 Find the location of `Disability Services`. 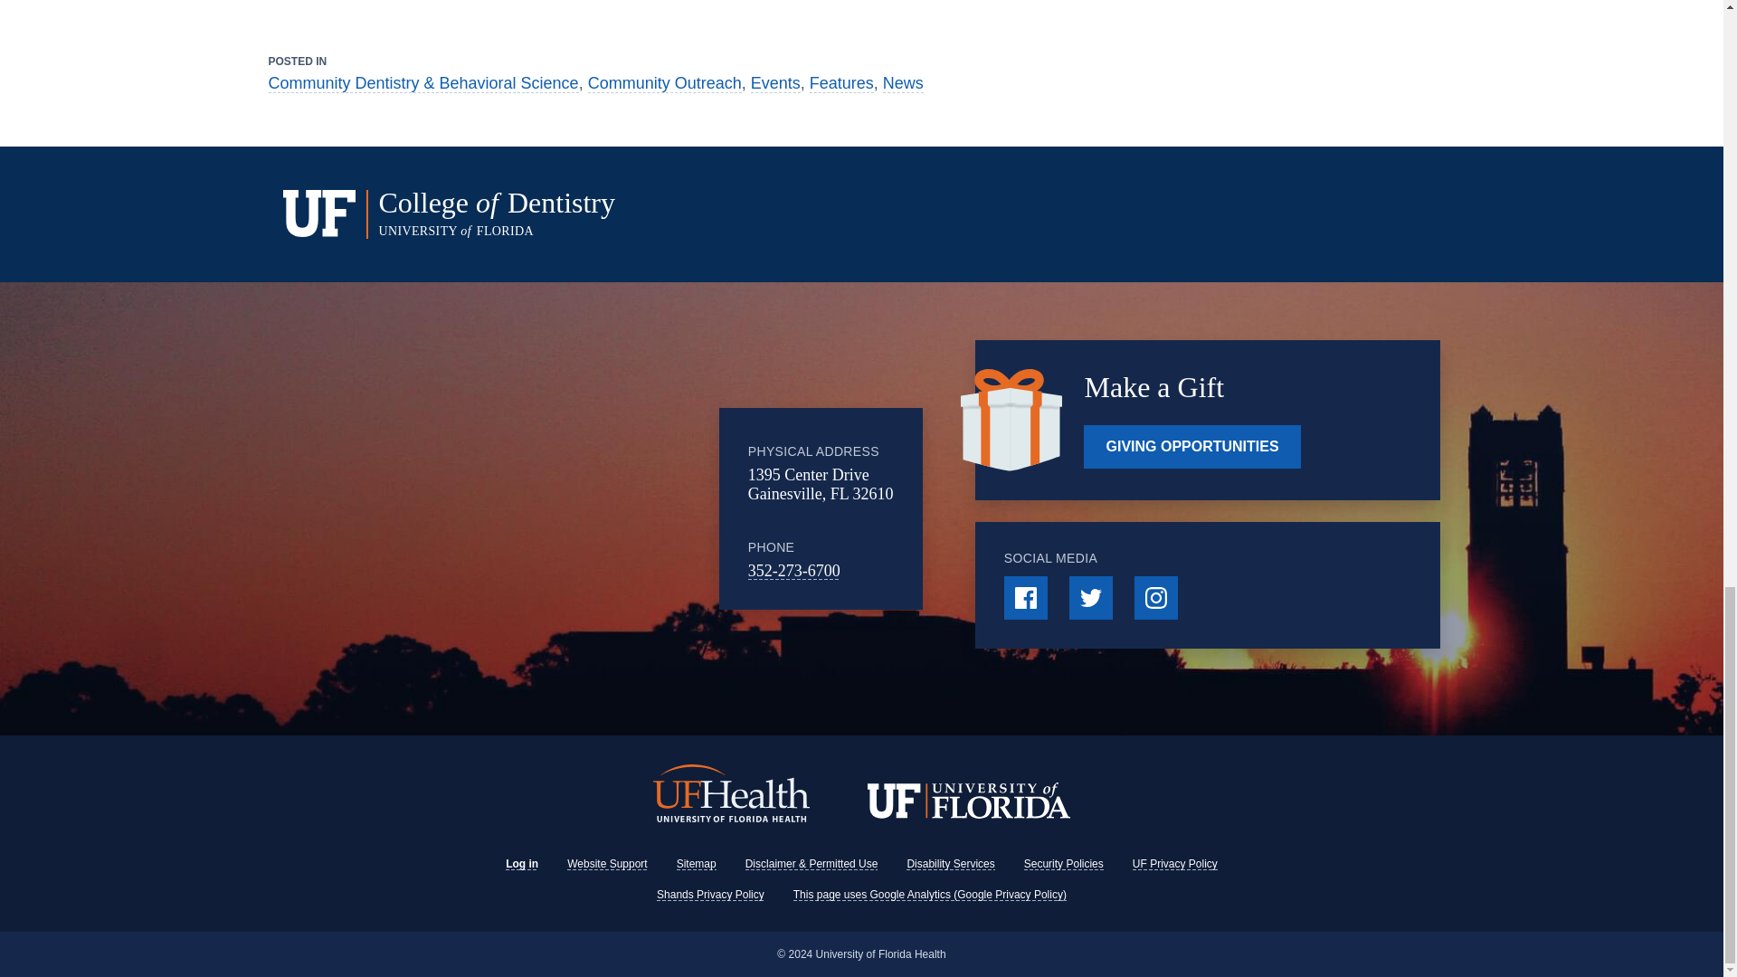

Disability Services is located at coordinates (950, 864).